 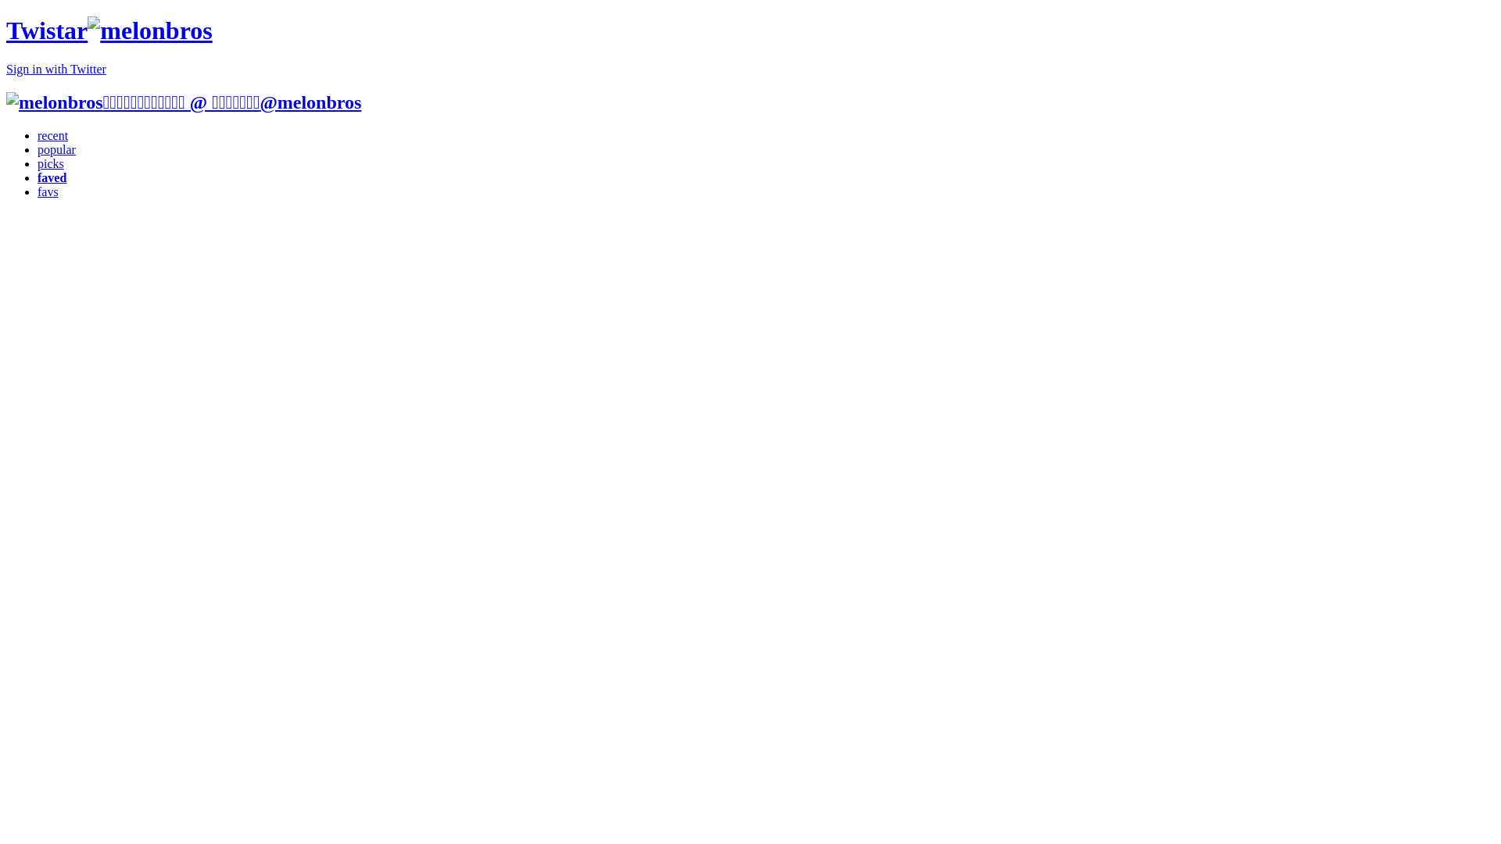 I want to click on recent, so click(x=53, y=136).